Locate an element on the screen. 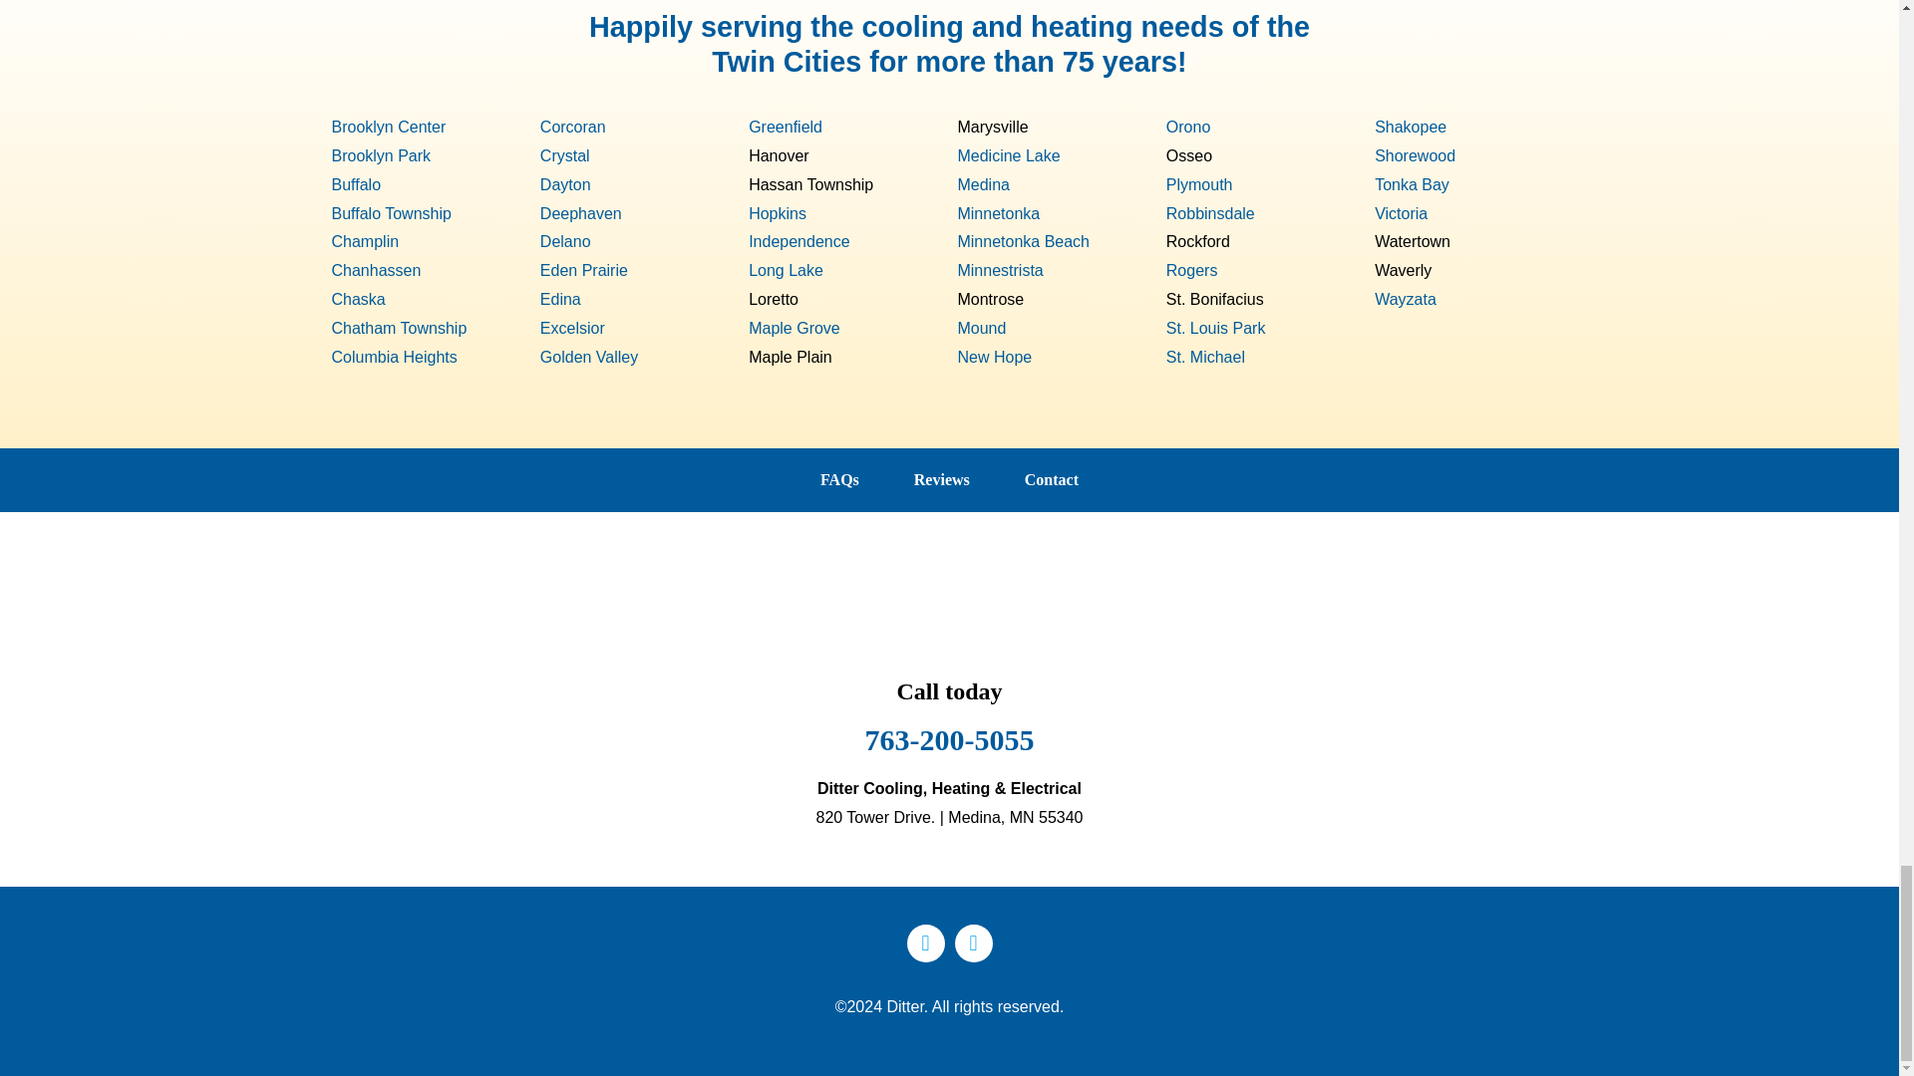 This screenshot has height=1076, width=1914. Instagram is located at coordinates (974, 942).